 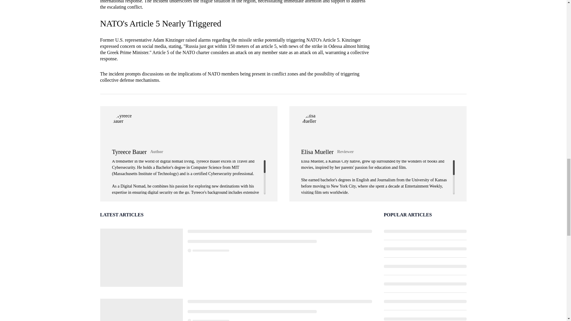 I want to click on NATO's Article 5 Nearly Triggered, so click(x=161, y=23).